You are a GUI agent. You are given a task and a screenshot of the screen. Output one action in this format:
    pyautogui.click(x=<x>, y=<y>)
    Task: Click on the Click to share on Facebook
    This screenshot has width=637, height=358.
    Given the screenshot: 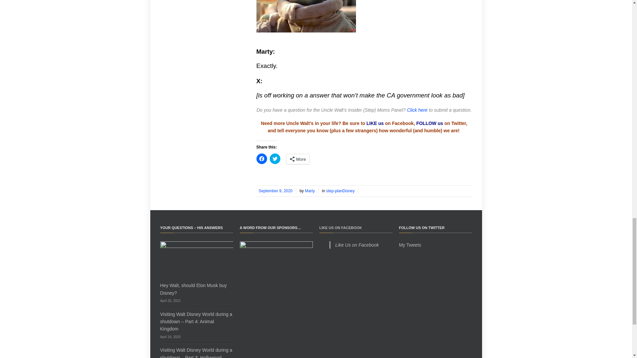 What is the action you would take?
    pyautogui.click(x=261, y=158)
    